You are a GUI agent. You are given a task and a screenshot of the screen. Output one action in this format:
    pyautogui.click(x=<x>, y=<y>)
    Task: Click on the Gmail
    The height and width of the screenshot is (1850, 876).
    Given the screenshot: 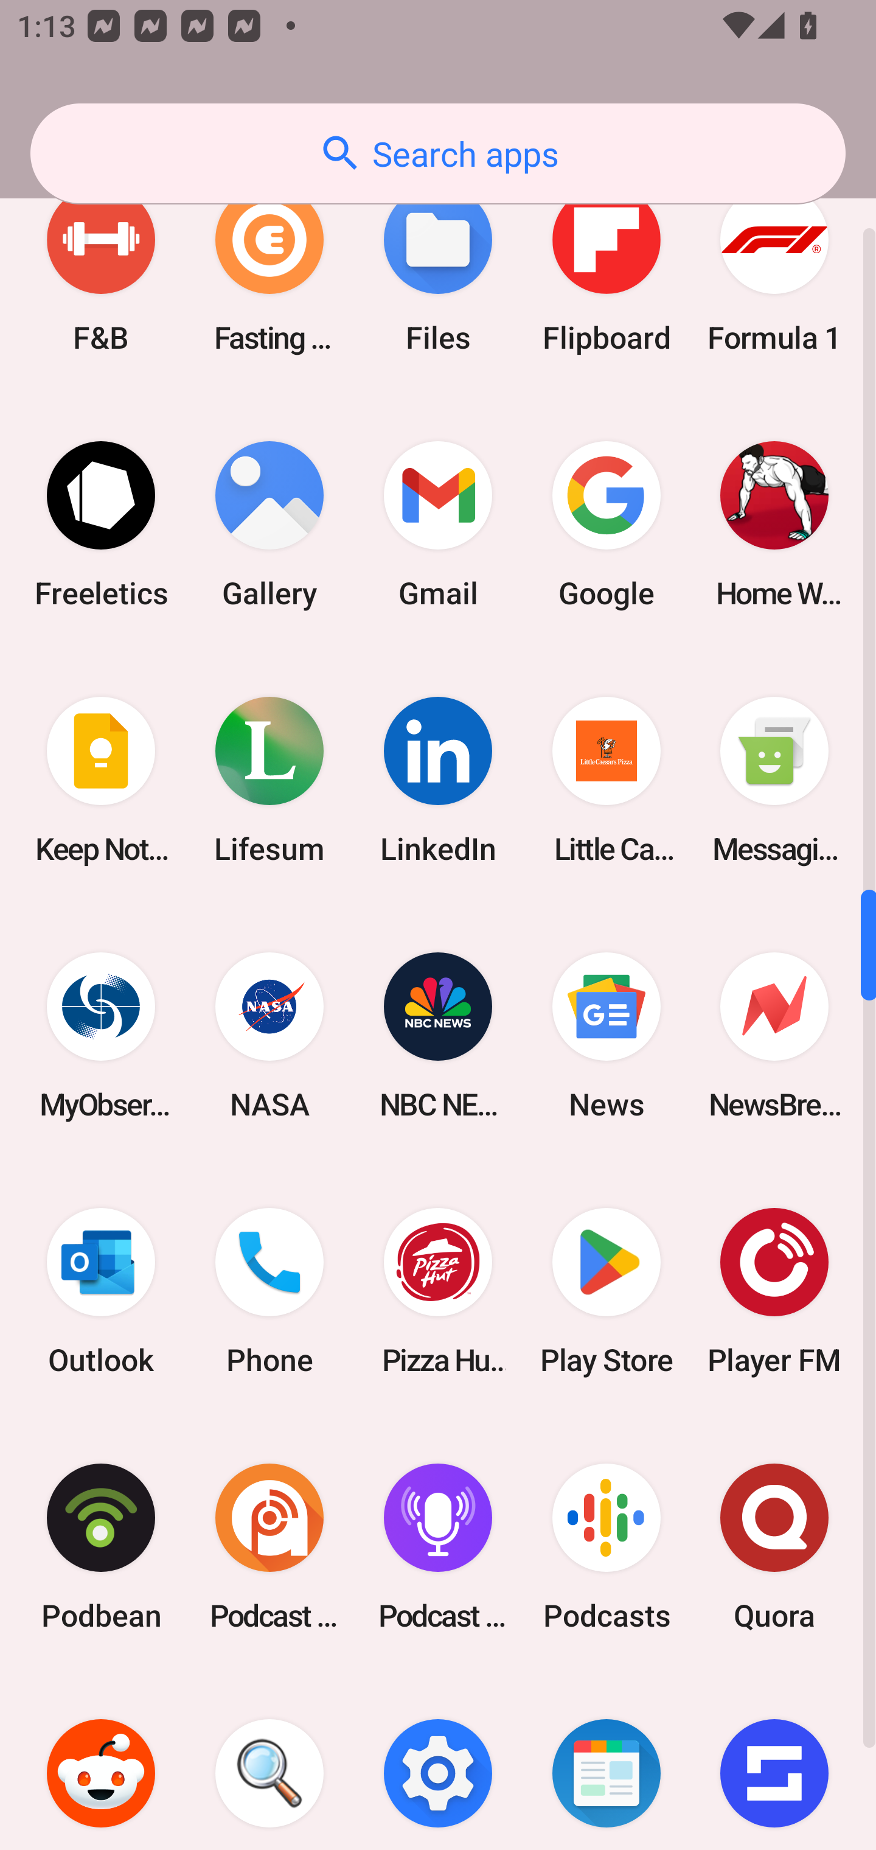 What is the action you would take?
    pyautogui.click(x=438, y=525)
    